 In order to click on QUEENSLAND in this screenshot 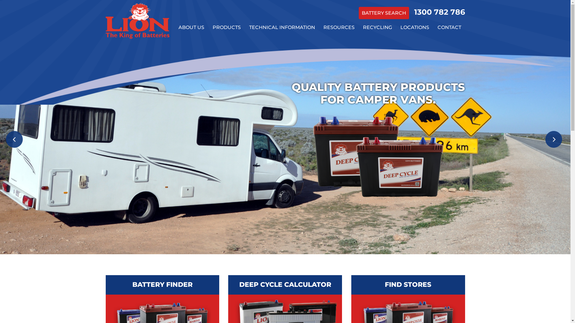, I will do `click(415, 57)`.